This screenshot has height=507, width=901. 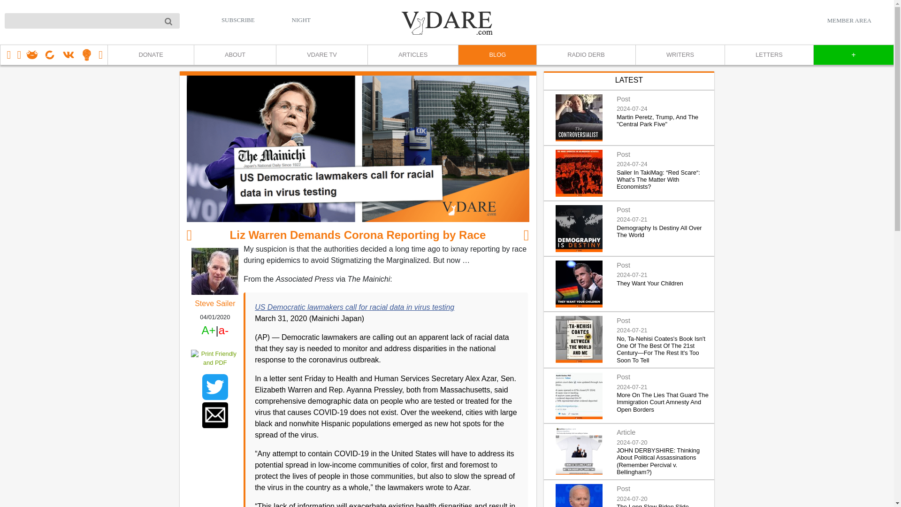 I want to click on Share to Twitter, so click(x=215, y=387).